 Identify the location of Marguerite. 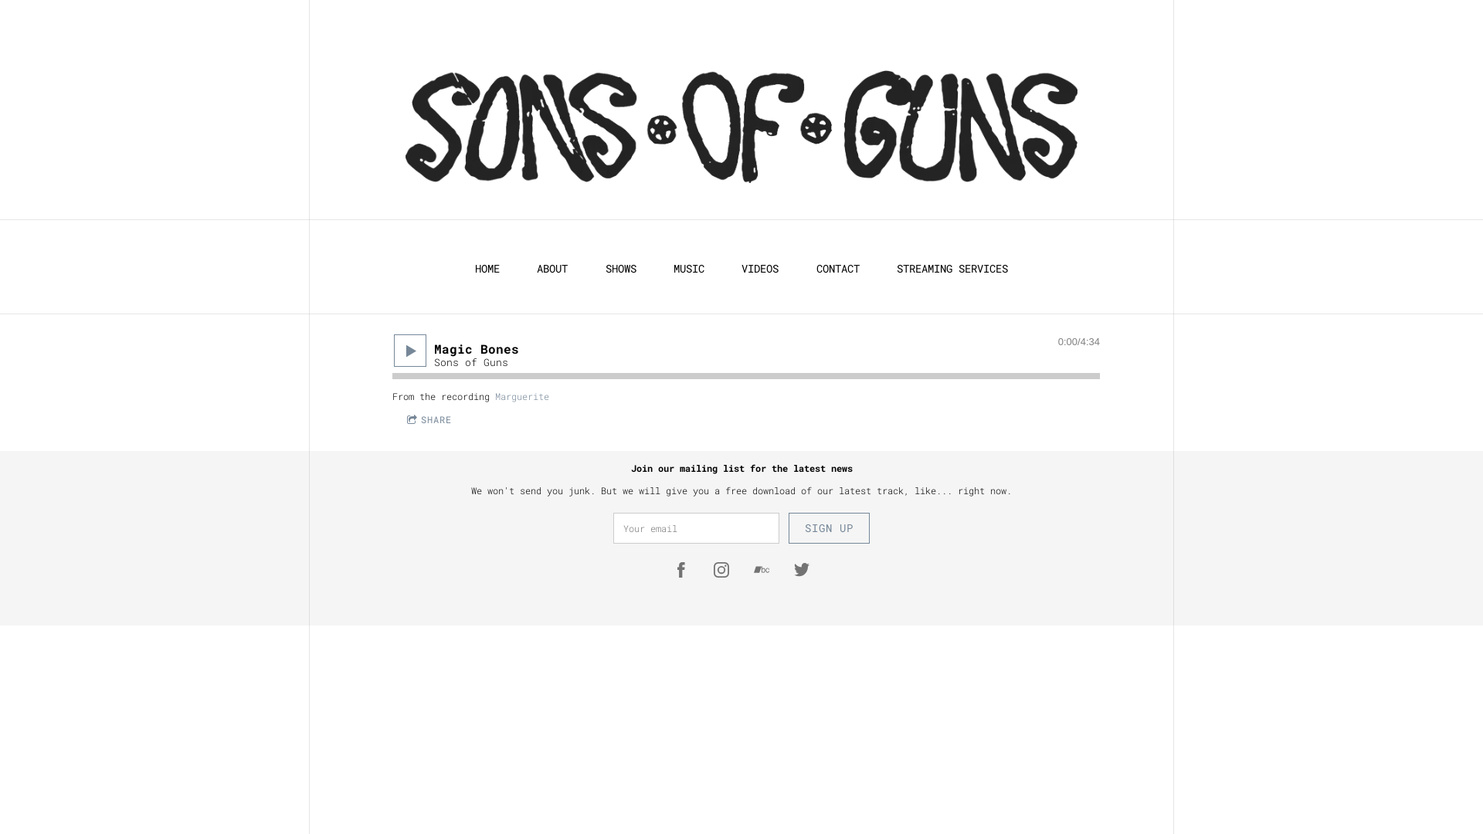
(522, 396).